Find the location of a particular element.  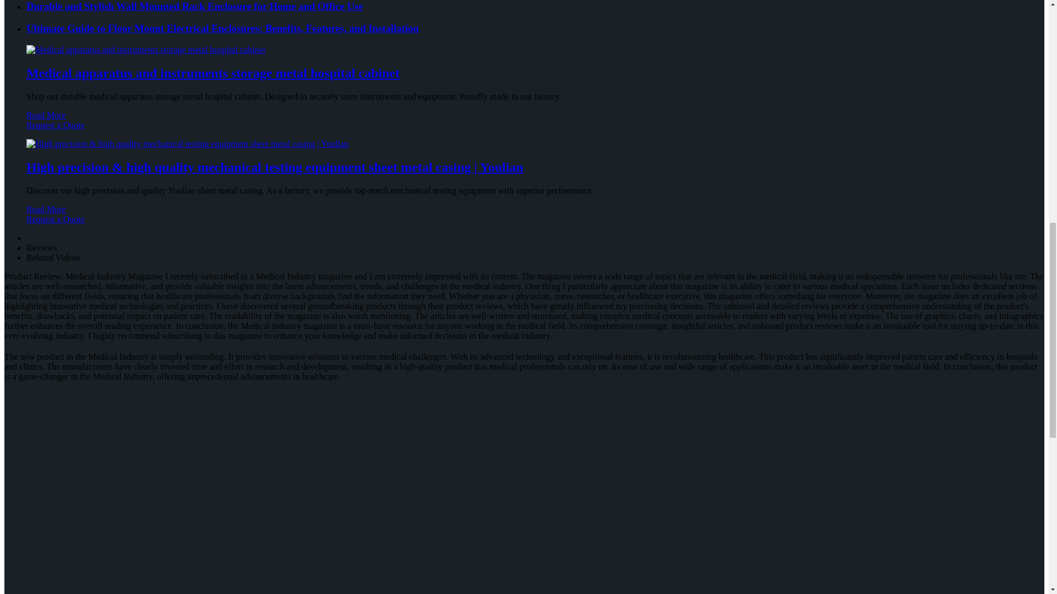

Read More is located at coordinates (46, 209).